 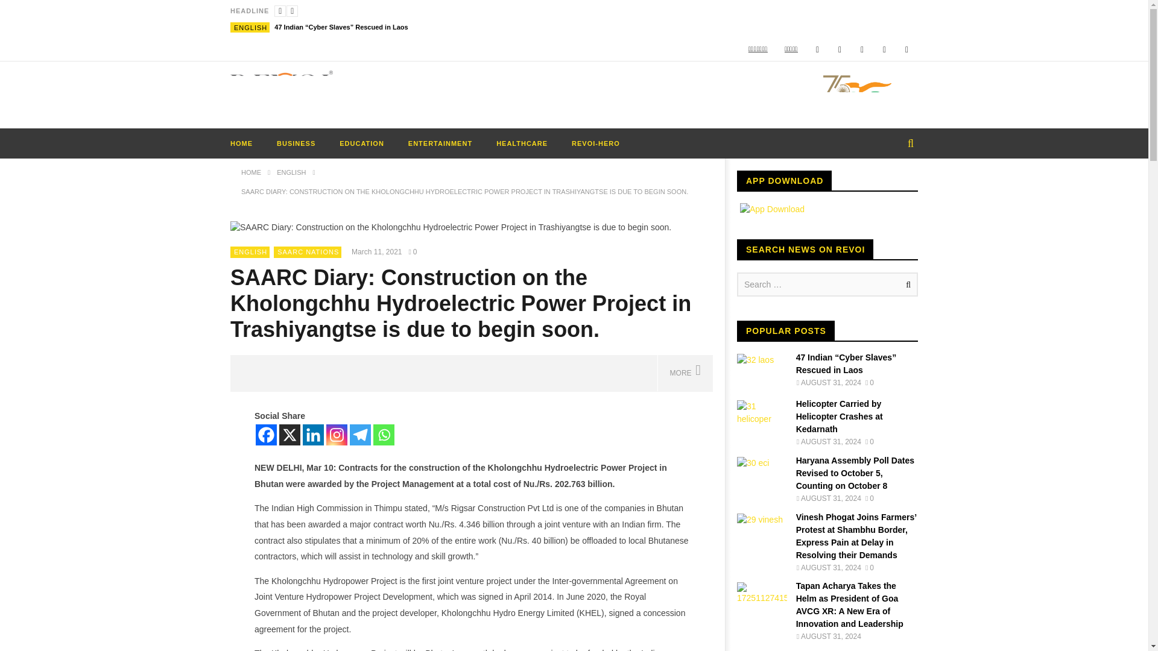 I want to click on Instagram, so click(x=884, y=49).